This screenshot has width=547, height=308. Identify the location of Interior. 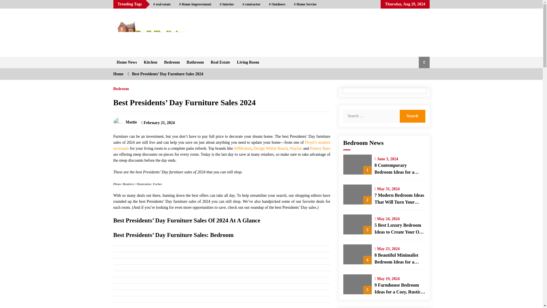
(227, 4).